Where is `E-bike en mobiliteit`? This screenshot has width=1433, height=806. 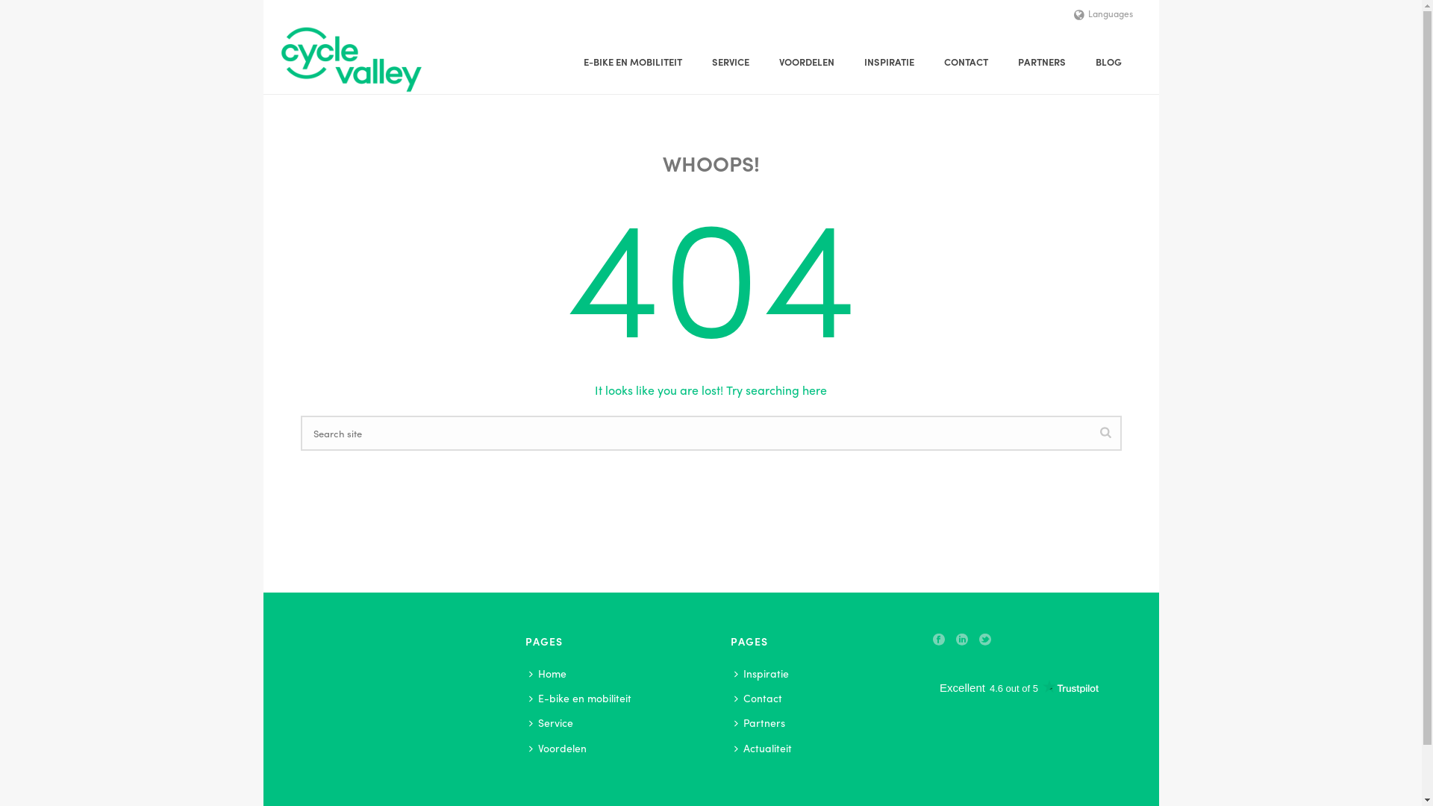
E-bike en mobiliteit is located at coordinates (584, 699).